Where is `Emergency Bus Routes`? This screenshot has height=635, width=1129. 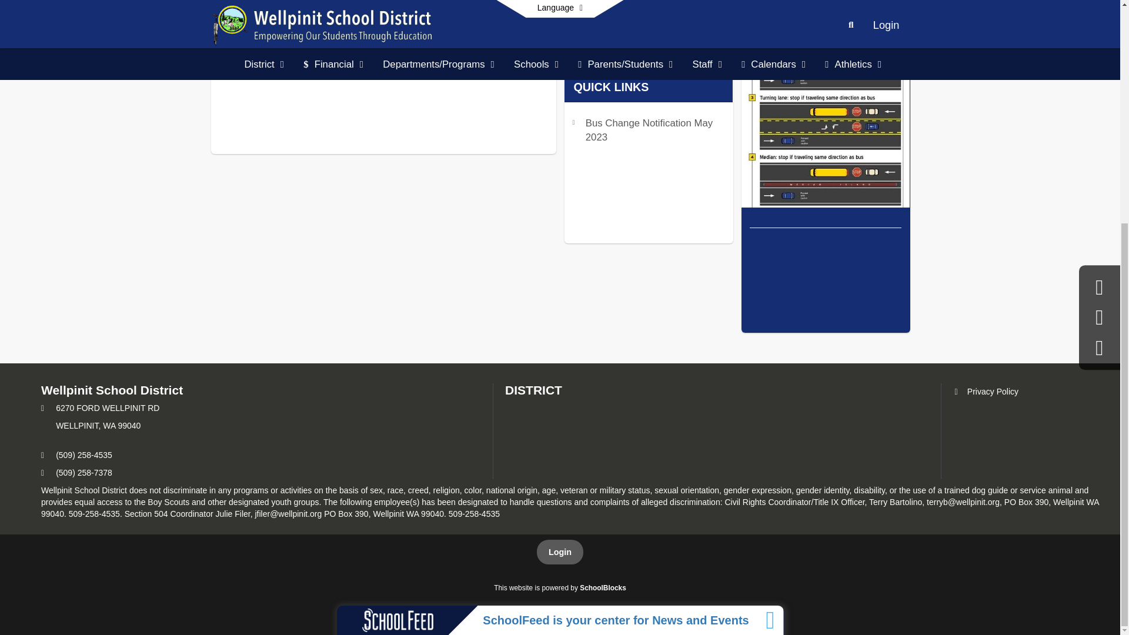 Emergency Bus Routes is located at coordinates (637, 78).